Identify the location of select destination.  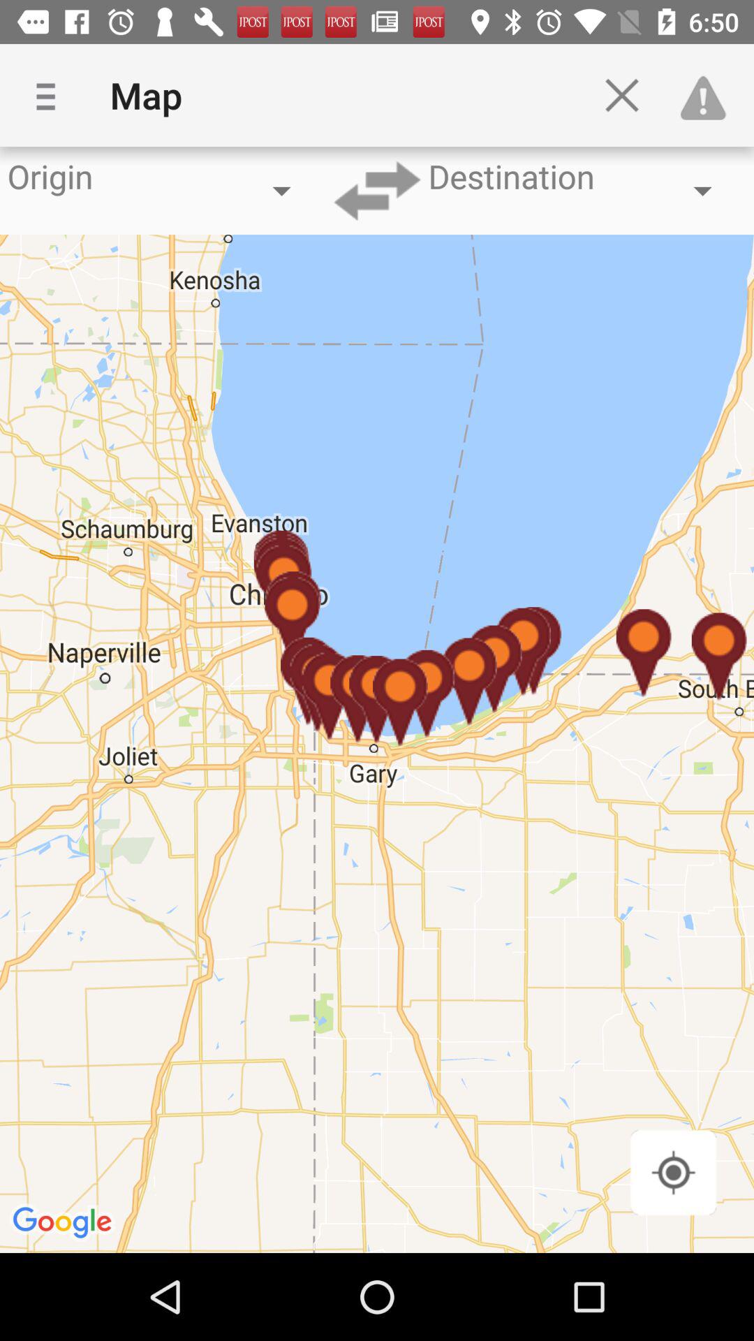
(377, 191).